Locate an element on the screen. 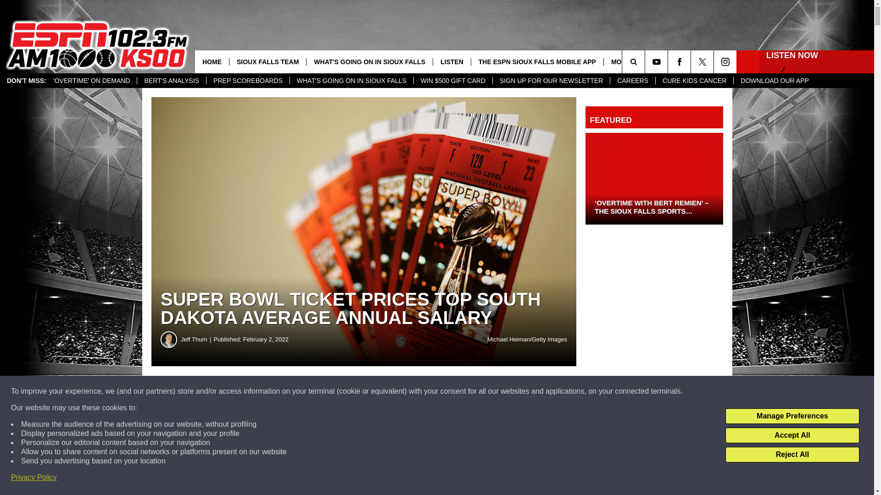 Image resolution: width=881 pixels, height=495 pixels. PREP SCOREBOARDS is located at coordinates (248, 81).